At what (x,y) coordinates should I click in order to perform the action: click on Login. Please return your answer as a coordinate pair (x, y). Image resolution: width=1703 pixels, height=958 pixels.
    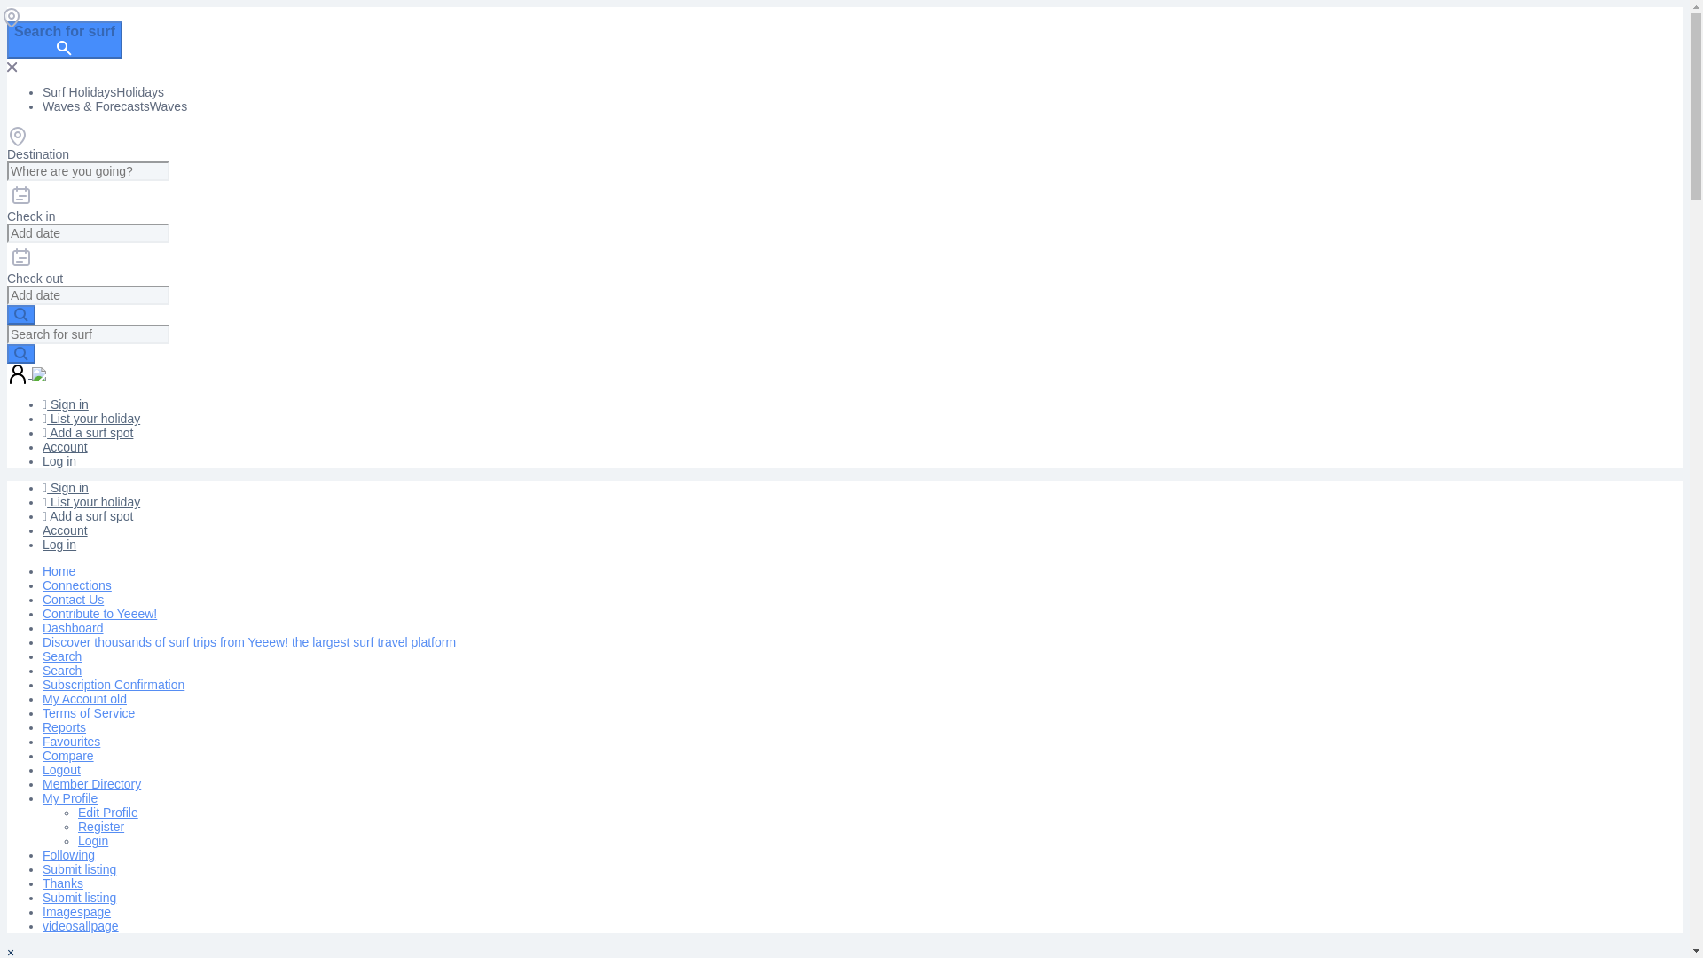
    Looking at the image, I should click on (93, 840).